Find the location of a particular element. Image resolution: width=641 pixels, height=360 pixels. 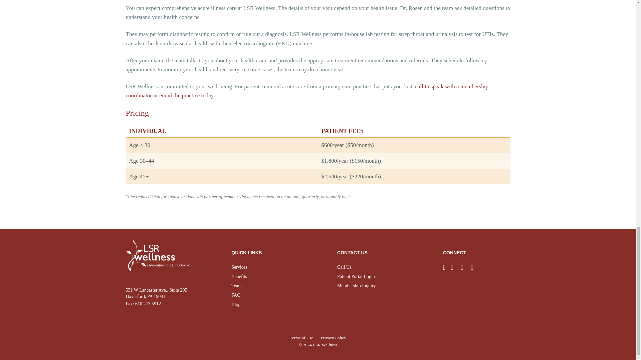

Privacy Policy is located at coordinates (333, 337).